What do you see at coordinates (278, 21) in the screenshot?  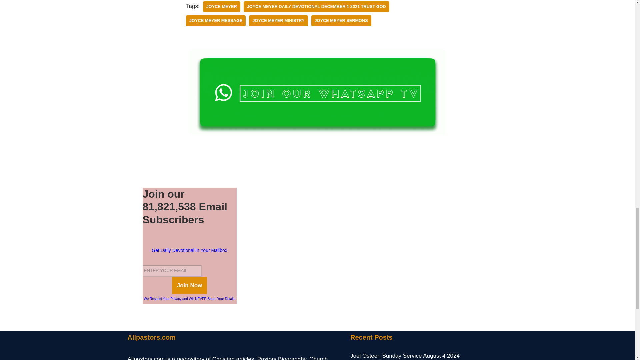 I see `JOYCE MEYER MINISTRY` at bounding box center [278, 21].